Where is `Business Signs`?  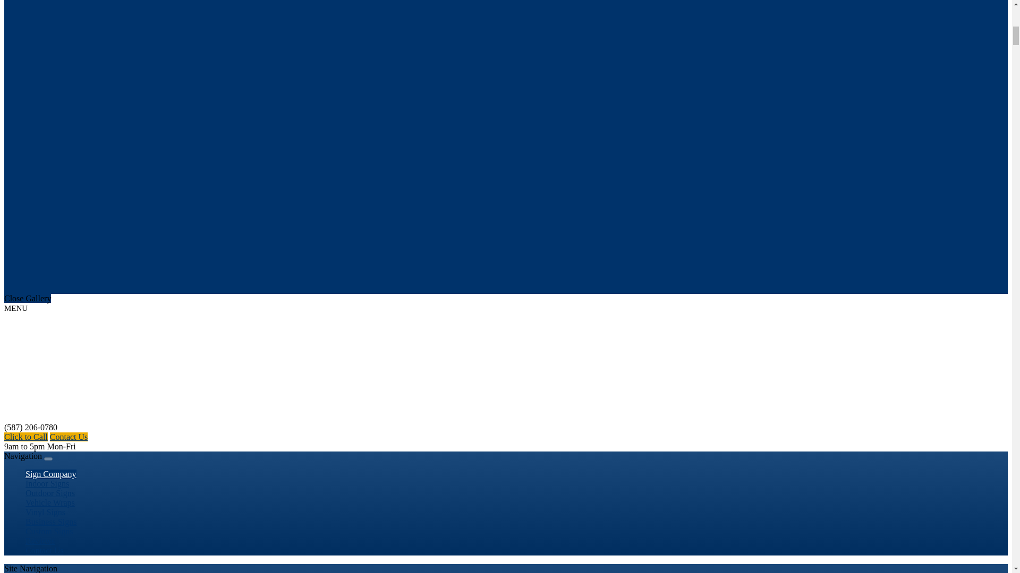
Business Signs is located at coordinates (51, 522).